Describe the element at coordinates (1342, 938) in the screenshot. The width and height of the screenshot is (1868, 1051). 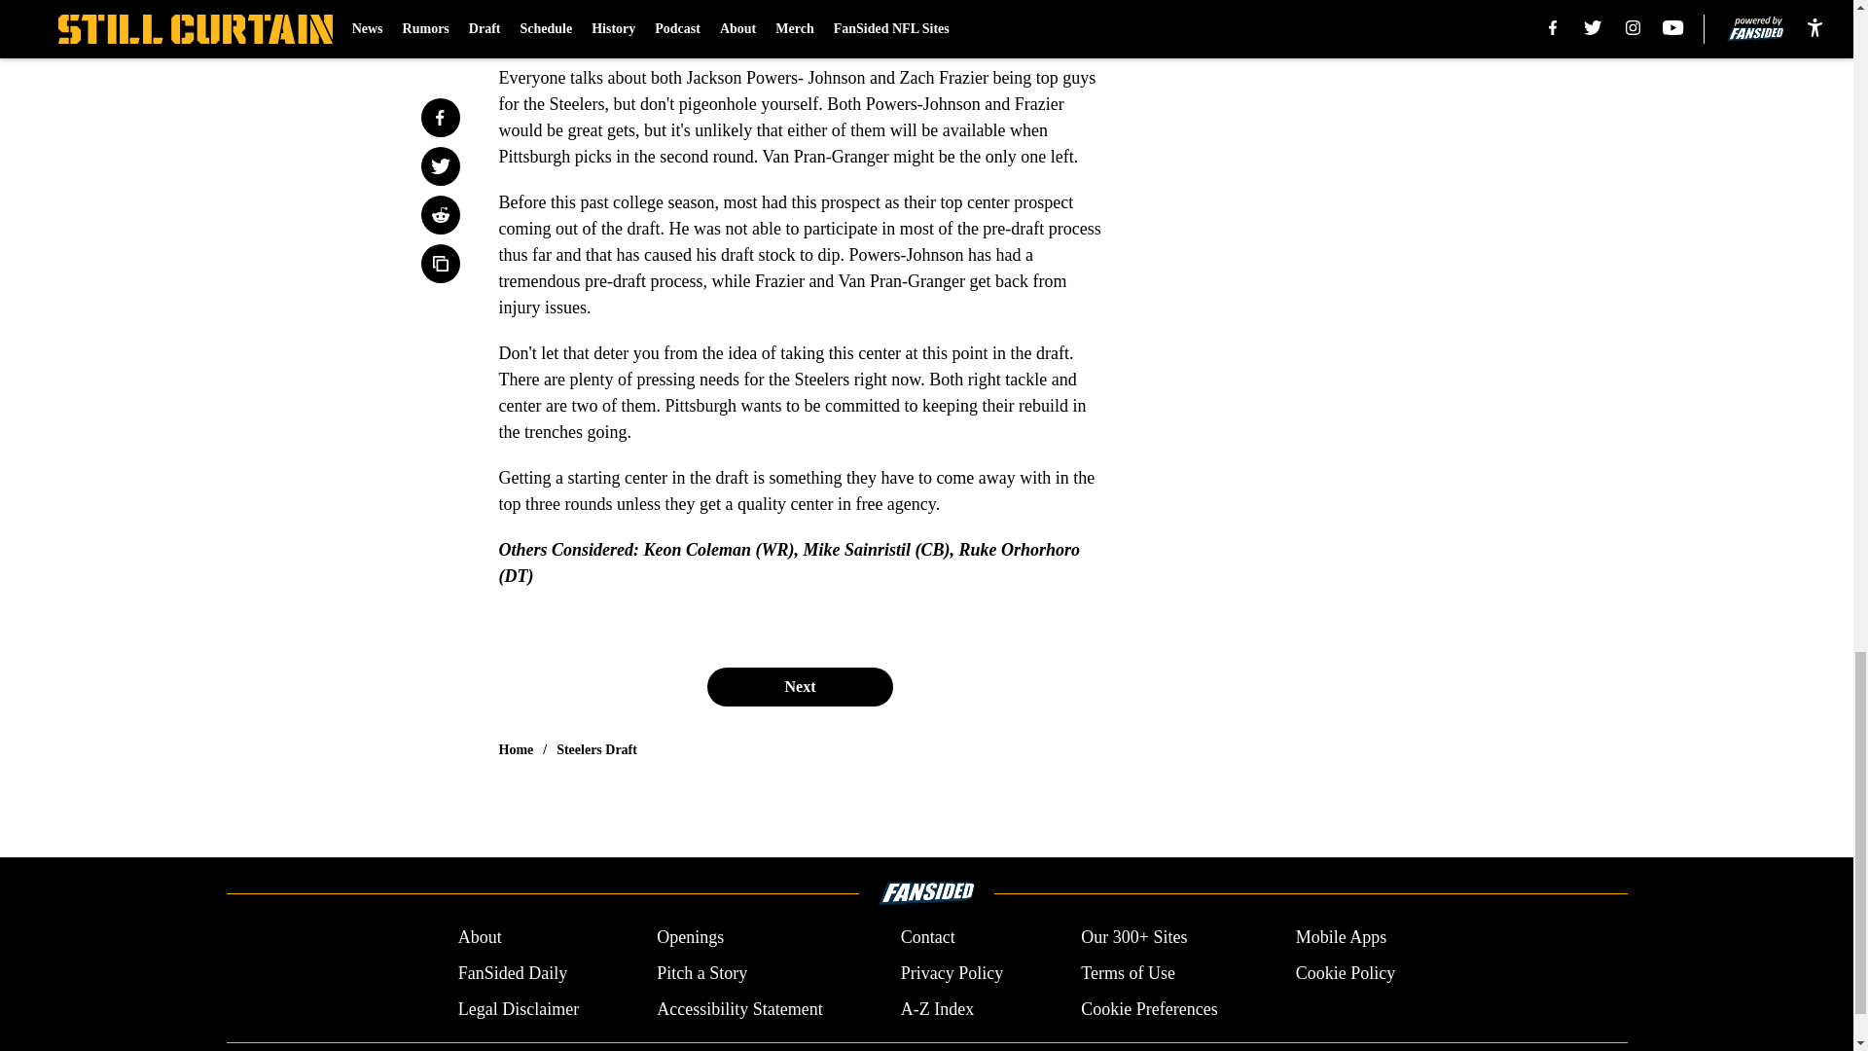
I see `Mobile Apps` at that location.